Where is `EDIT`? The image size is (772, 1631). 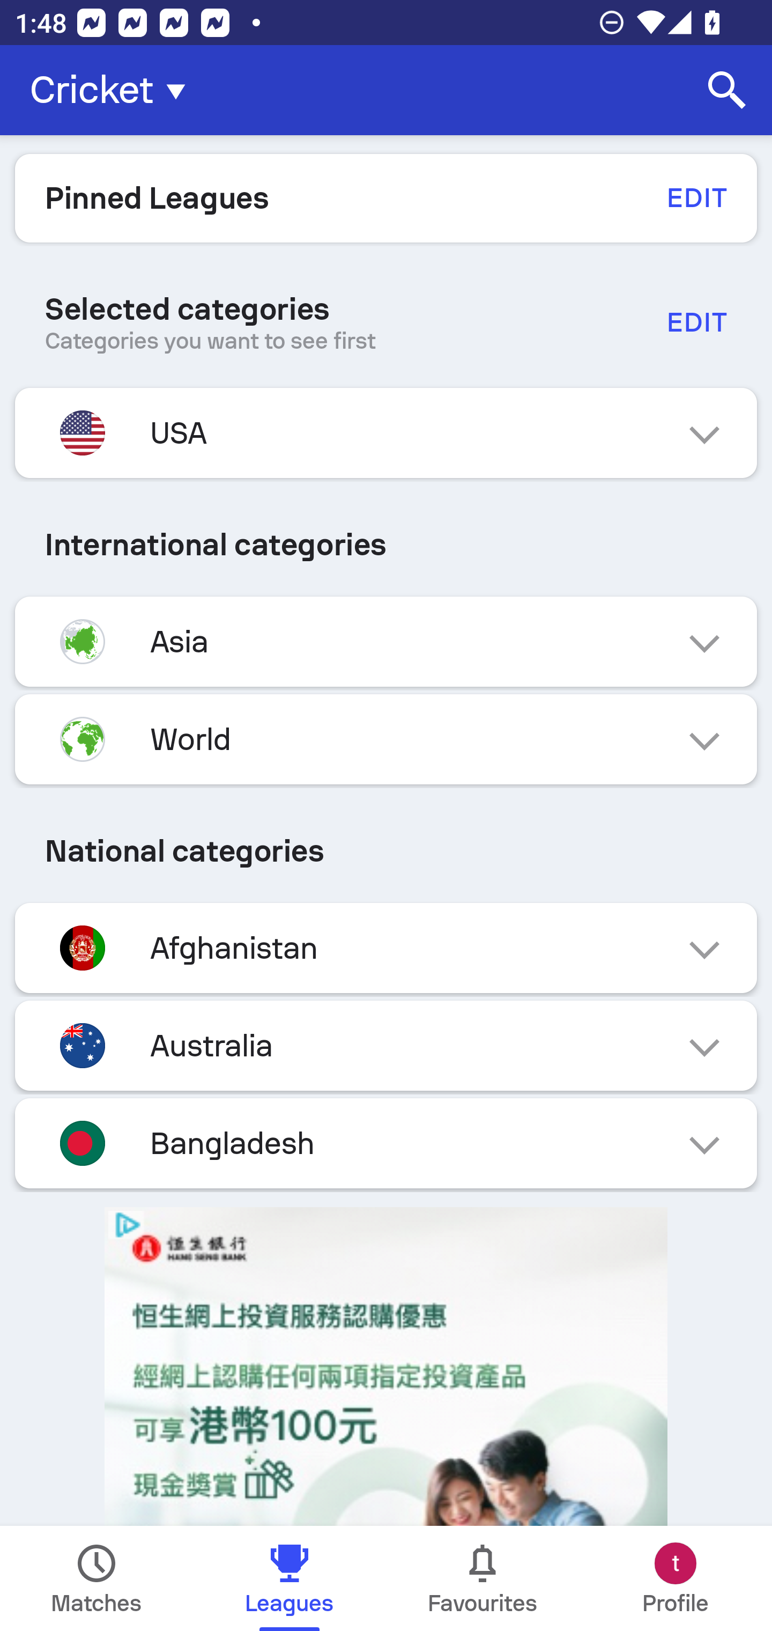 EDIT is located at coordinates (696, 322).